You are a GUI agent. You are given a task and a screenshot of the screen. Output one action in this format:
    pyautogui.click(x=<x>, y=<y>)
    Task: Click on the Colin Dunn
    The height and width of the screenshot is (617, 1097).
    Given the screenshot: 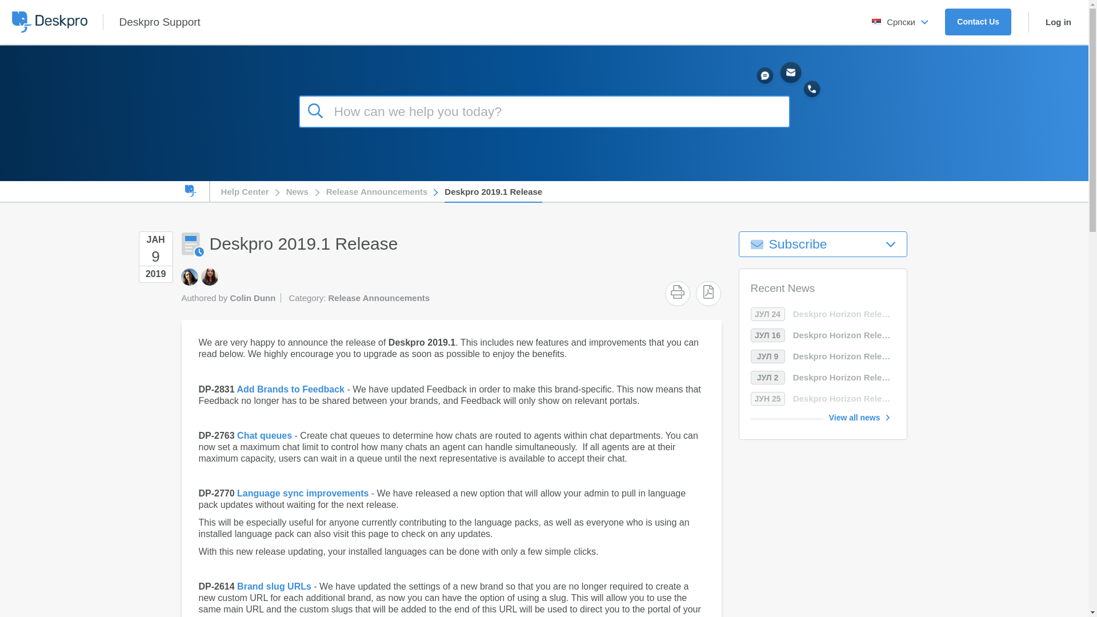 What is the action you would take?
    pyautogui.click(x=230, y=277)
    